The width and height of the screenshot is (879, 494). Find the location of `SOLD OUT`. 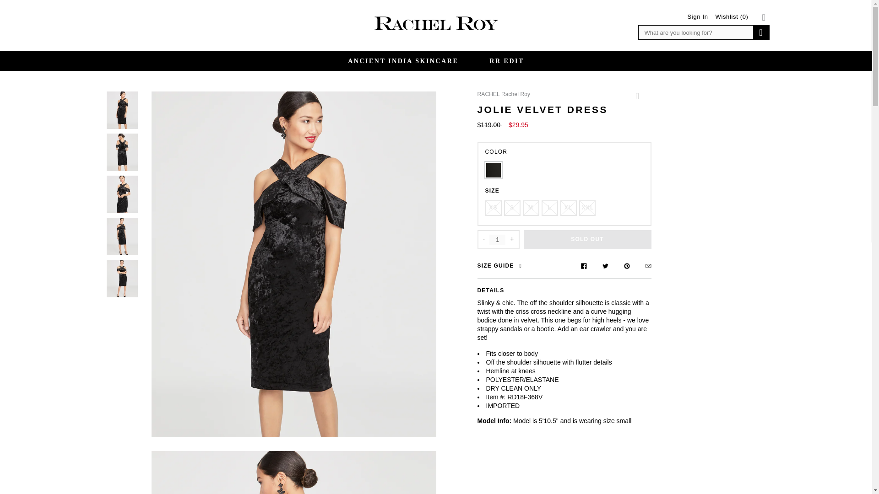

SOLD OUT is located at coordinates (587, 240).